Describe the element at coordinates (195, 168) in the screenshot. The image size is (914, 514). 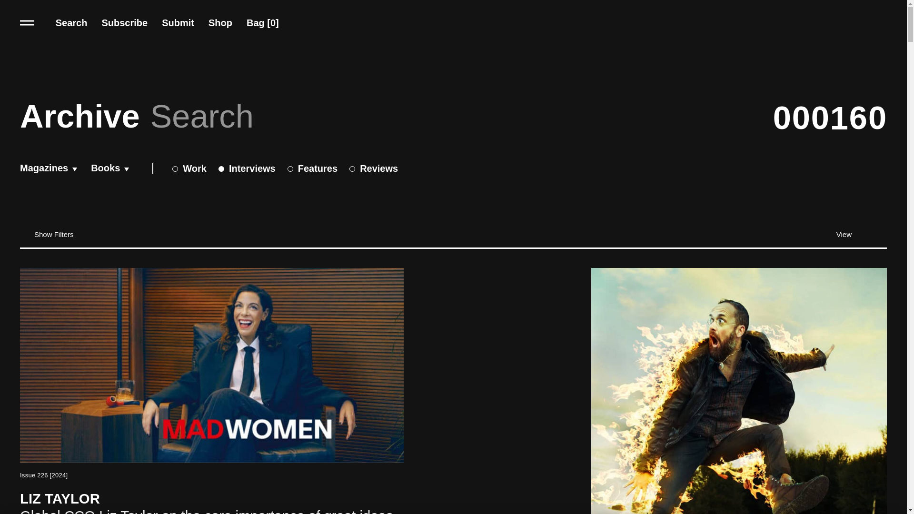
I see `Work` at that location.